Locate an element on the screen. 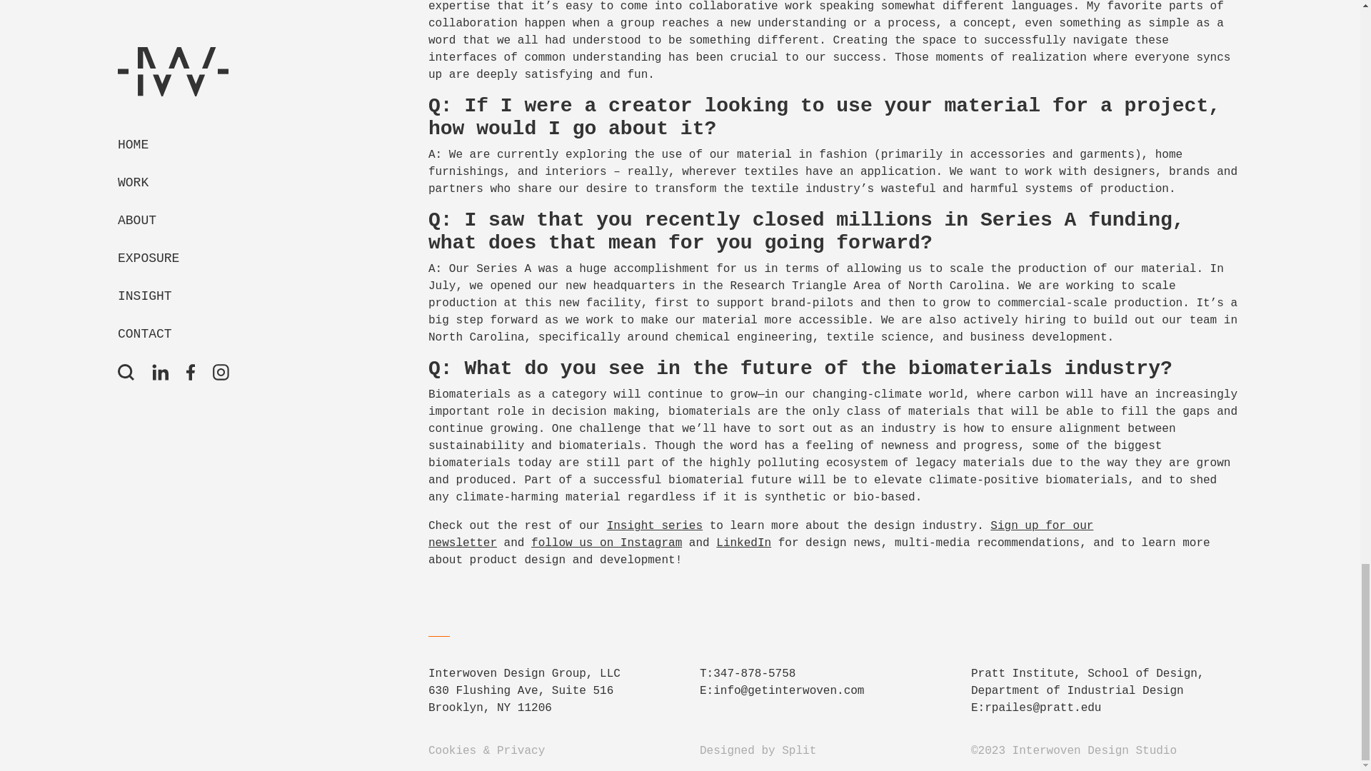 The image size is (1371, 771). LinkedIn is located at coordinates (743, 543).